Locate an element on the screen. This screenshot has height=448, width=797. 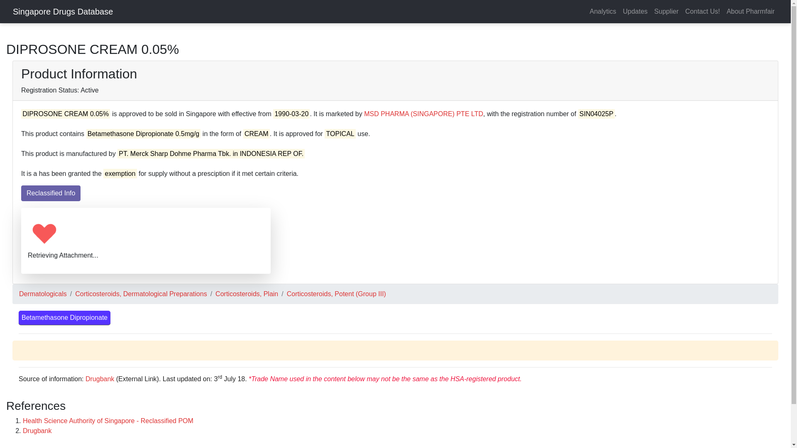
Updates is located at coordinates (635, 11).